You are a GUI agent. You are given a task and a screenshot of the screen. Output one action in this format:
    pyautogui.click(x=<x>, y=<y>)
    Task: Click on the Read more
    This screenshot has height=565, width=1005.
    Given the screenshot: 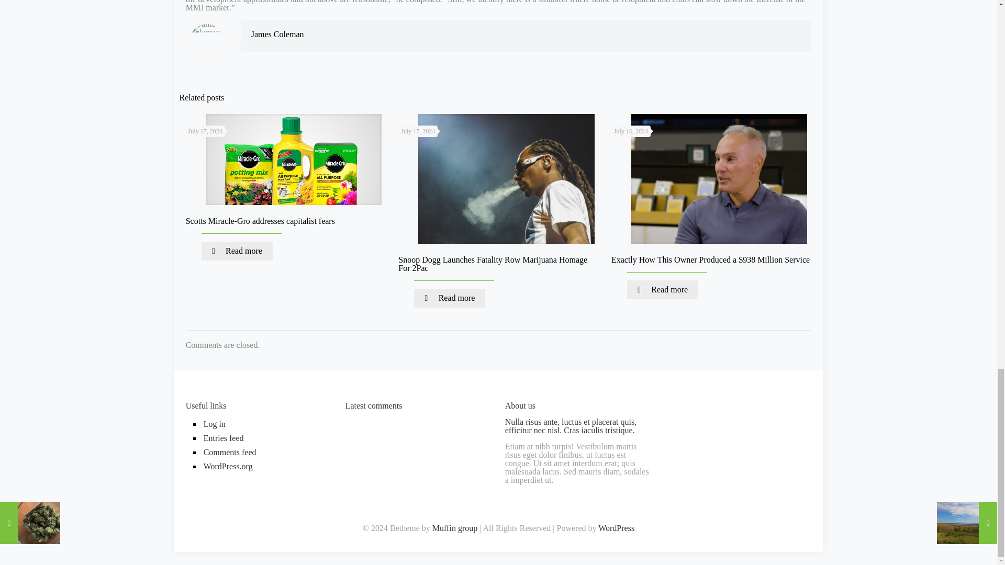 What is the action you would take?
    pyautogui.click(x=450, y=298)
    